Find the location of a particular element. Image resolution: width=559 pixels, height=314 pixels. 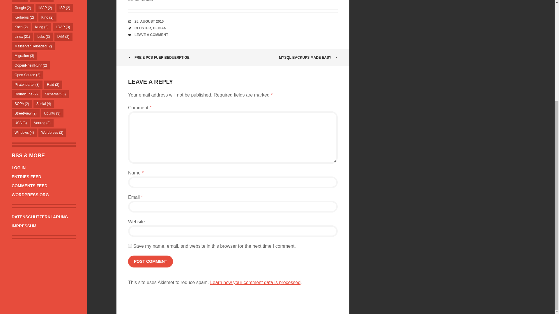

Post Comment is located at coordinates (150, 262).